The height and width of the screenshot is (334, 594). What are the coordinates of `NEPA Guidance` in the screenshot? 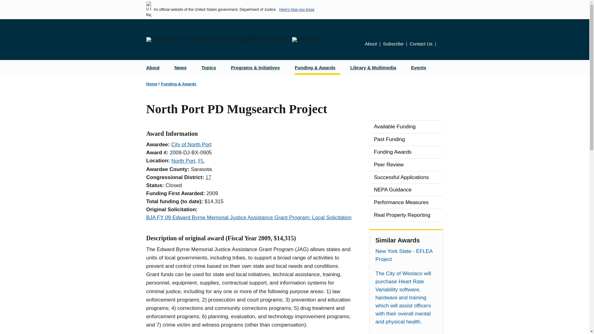 It's located at (406, 190).